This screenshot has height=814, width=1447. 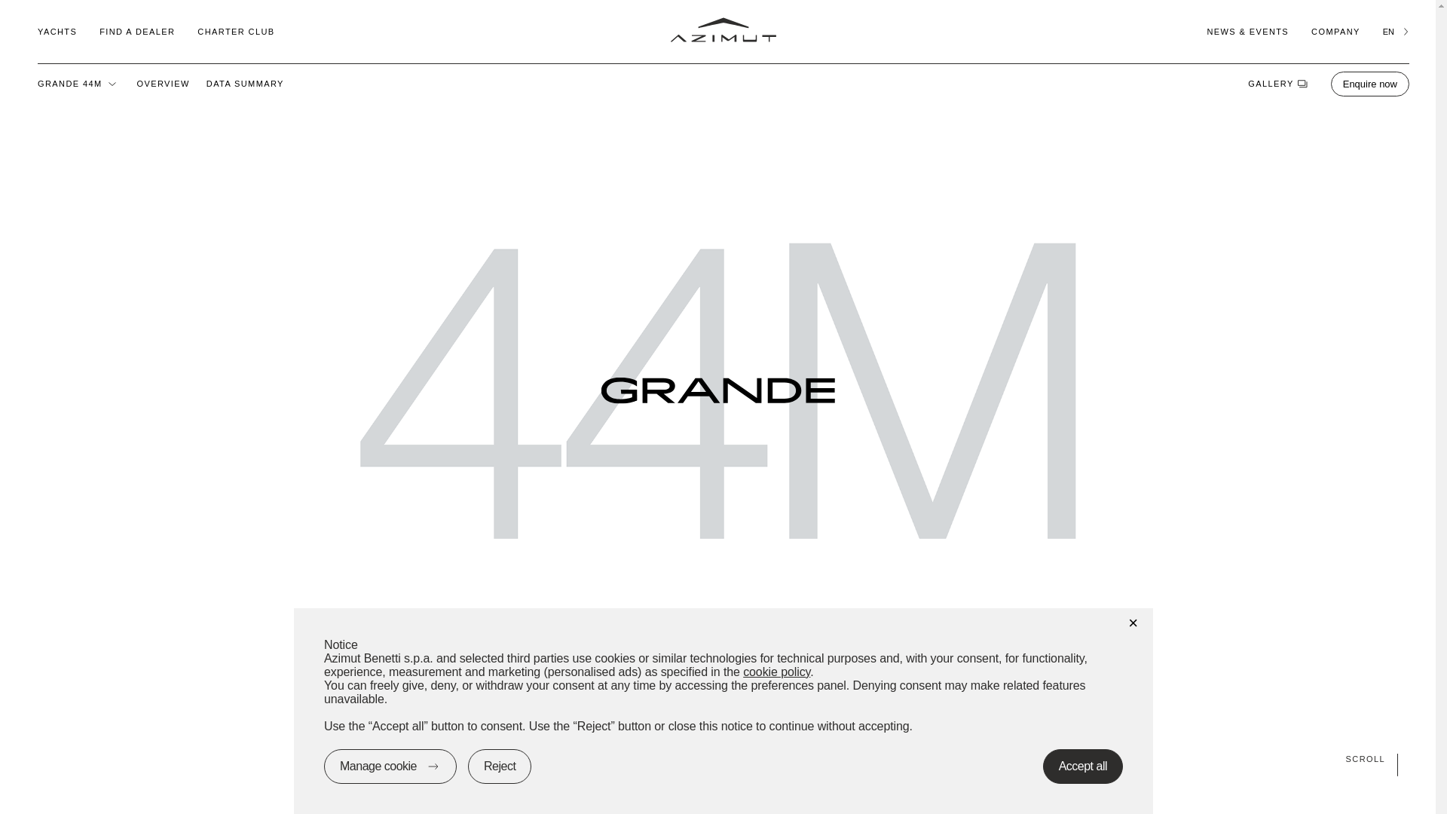 I want to click on YACHTS, so click(x=57, y=31).